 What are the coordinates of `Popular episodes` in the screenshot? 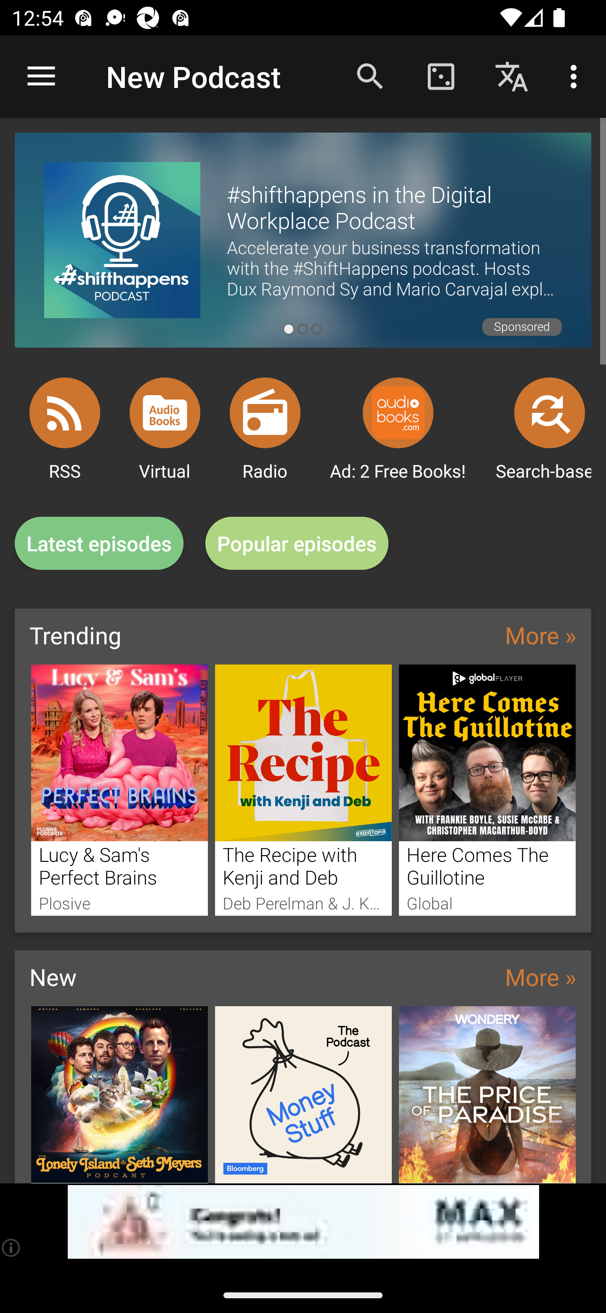 It's located at (297, 544).